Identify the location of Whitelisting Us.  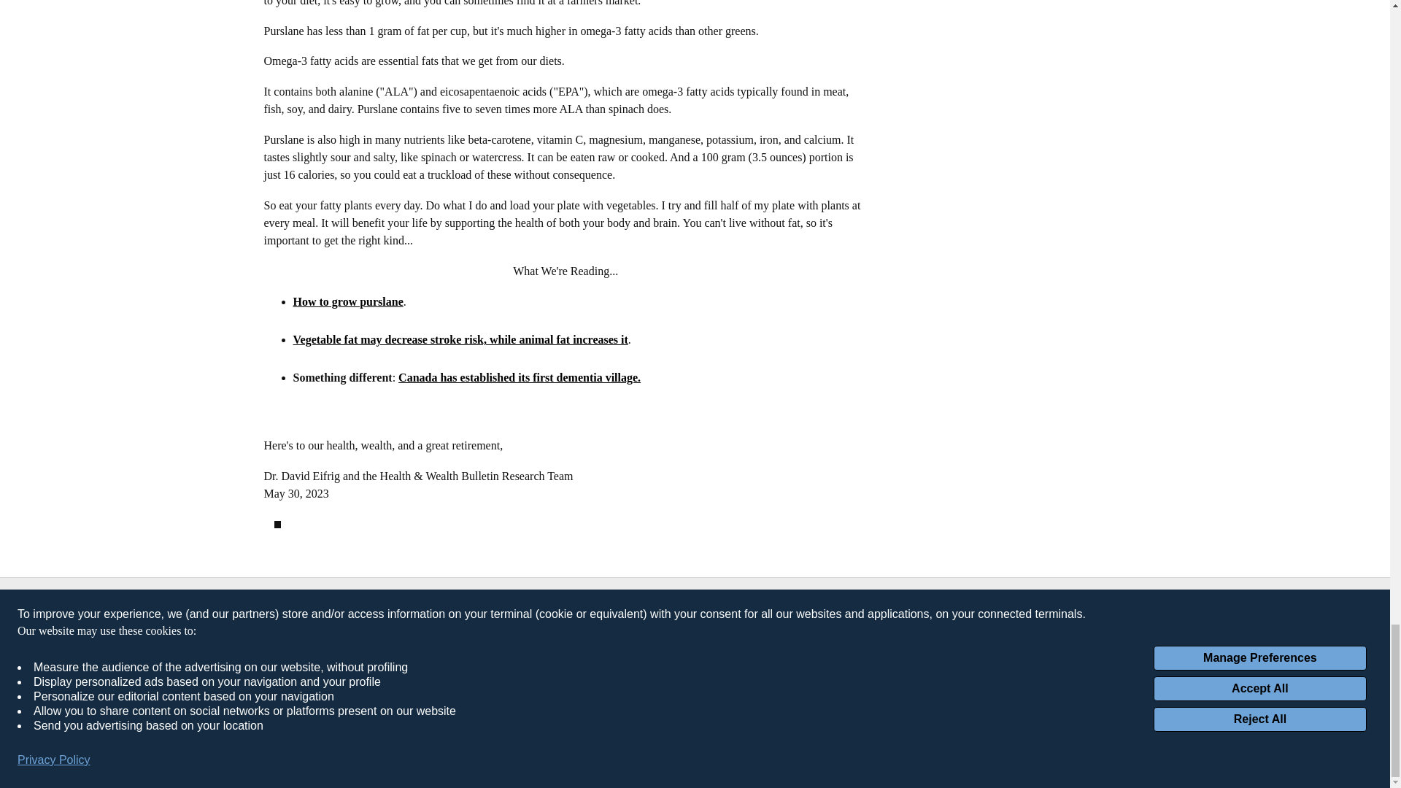
(626, 652).